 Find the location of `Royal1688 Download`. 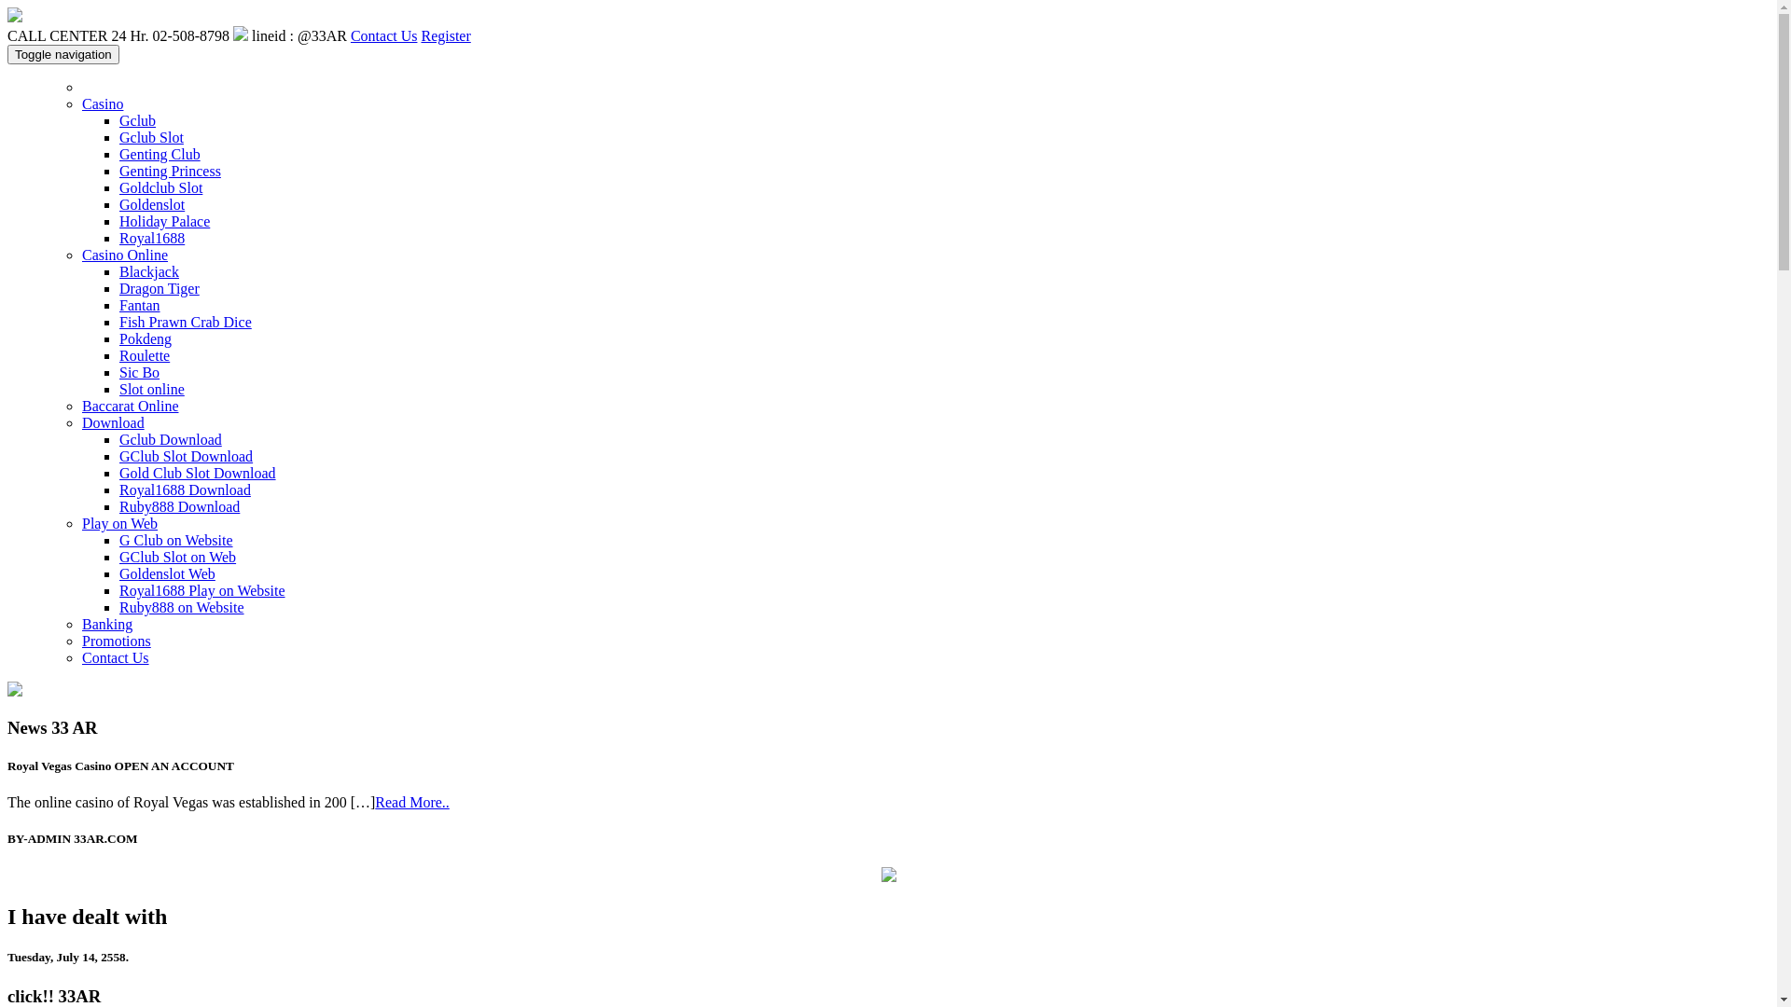

Royal1688 Download is located at coordinates (185, 490).